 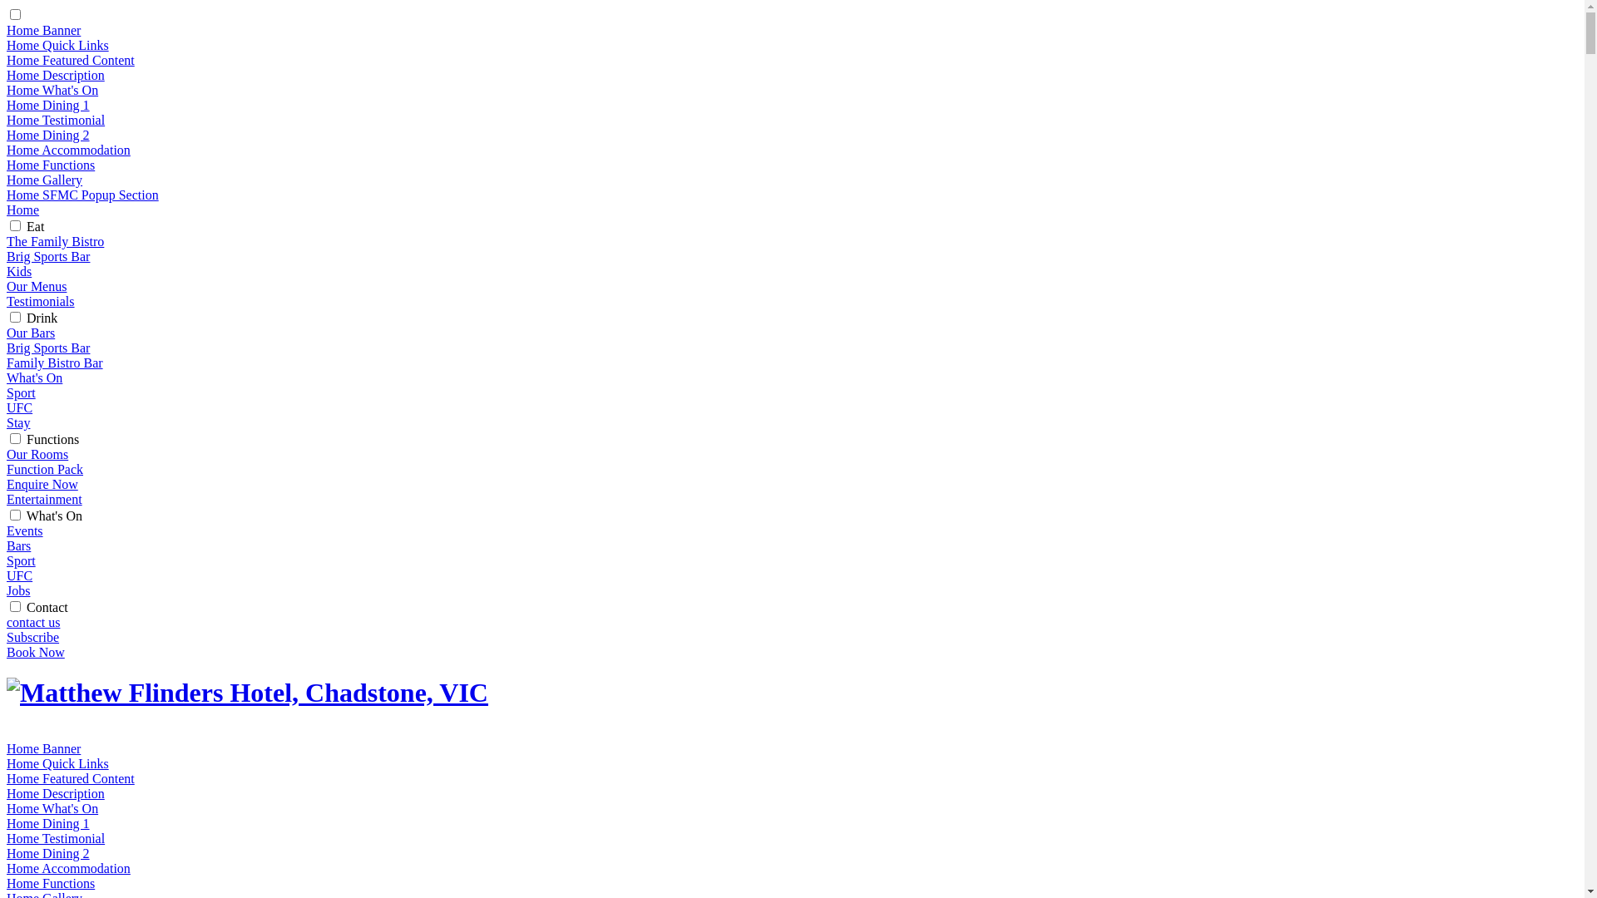 I want to click on Home Functions, so click(x=51, y=883).